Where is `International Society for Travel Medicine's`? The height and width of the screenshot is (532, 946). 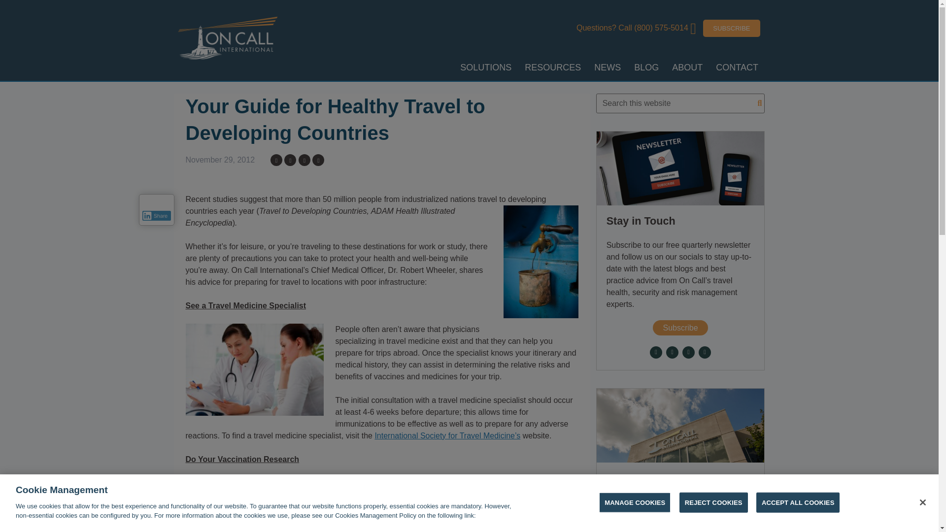 International Society for Travel Medicine's is located at coordinates (447, 435).